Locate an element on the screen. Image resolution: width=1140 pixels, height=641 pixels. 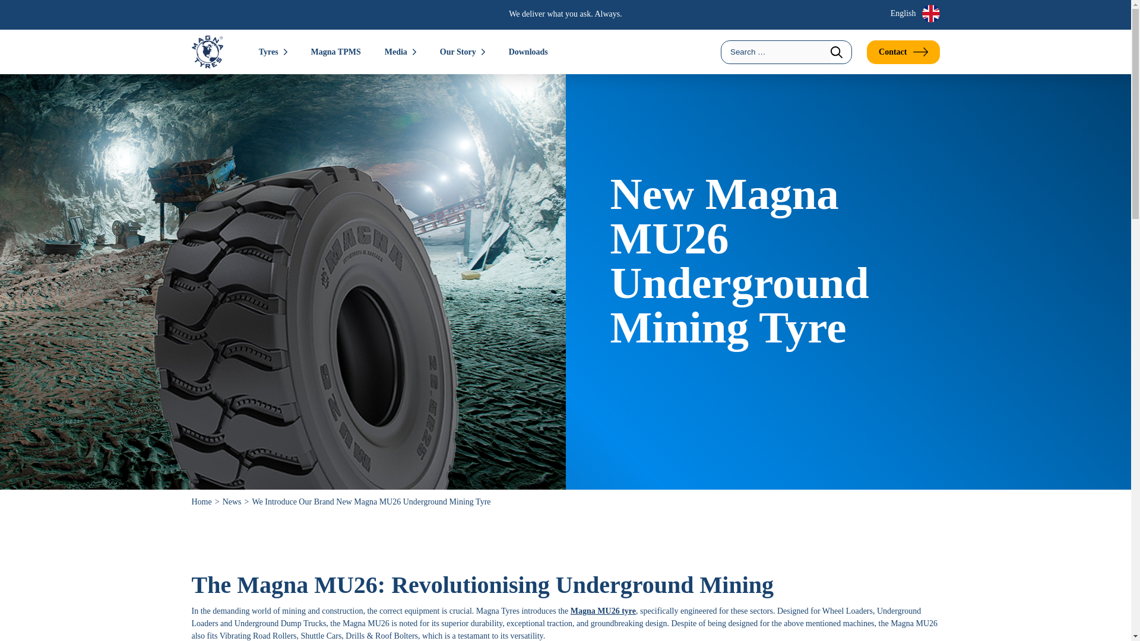
Downloads is located at coordinates (528, 51).